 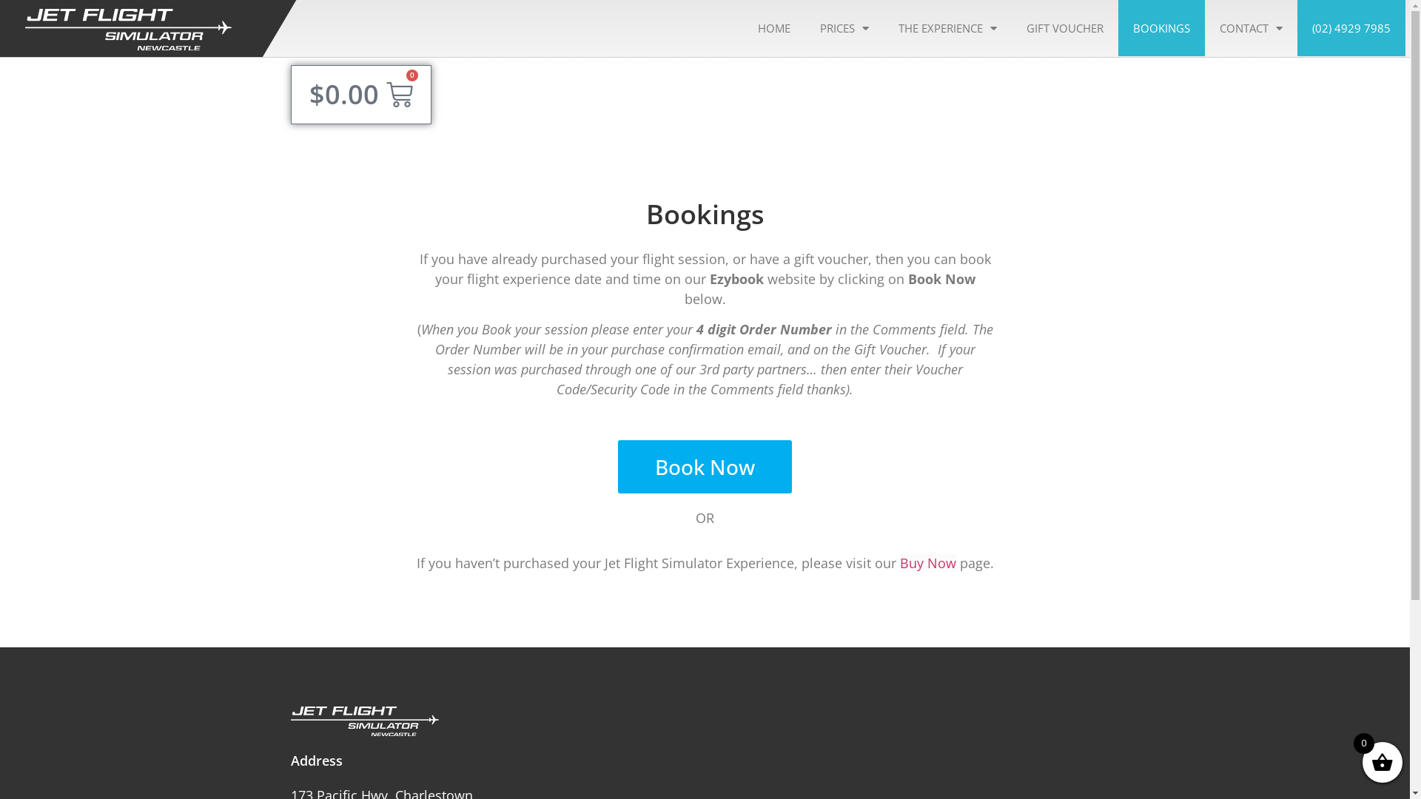 I want to click on Buy Now, so click(x=928, y=563).